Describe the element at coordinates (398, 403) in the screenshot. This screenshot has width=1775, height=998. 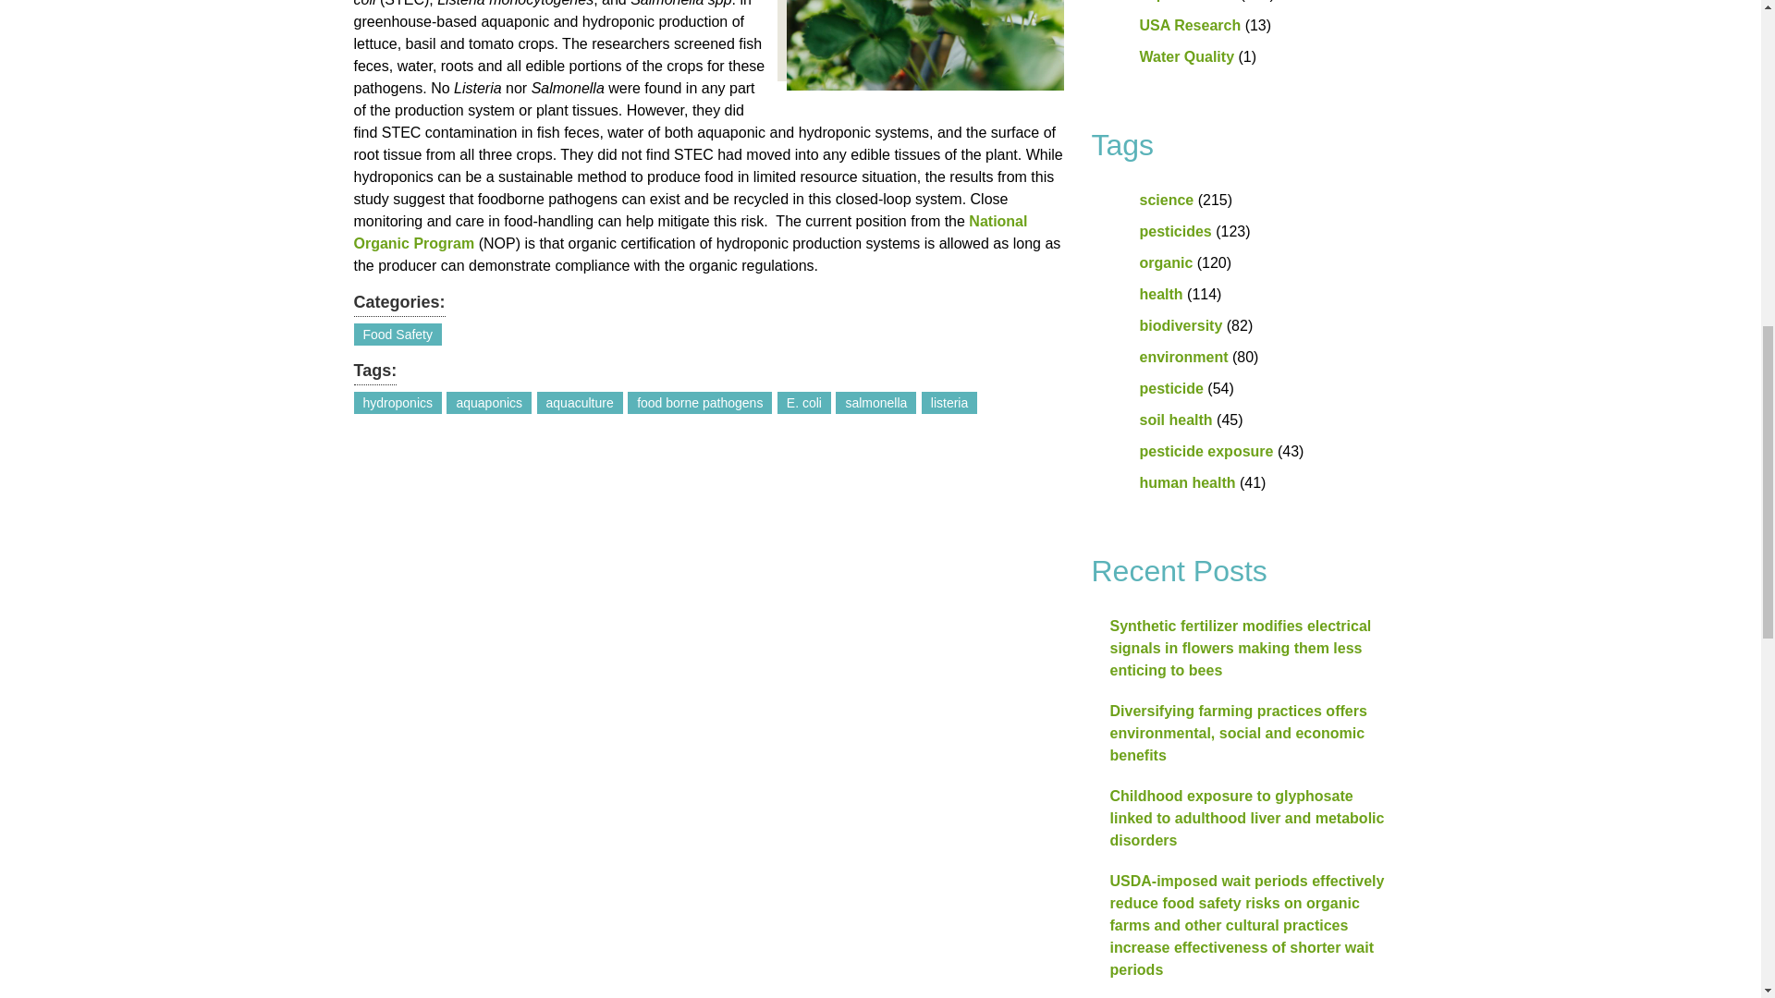
I see `hydroponics` at that location.